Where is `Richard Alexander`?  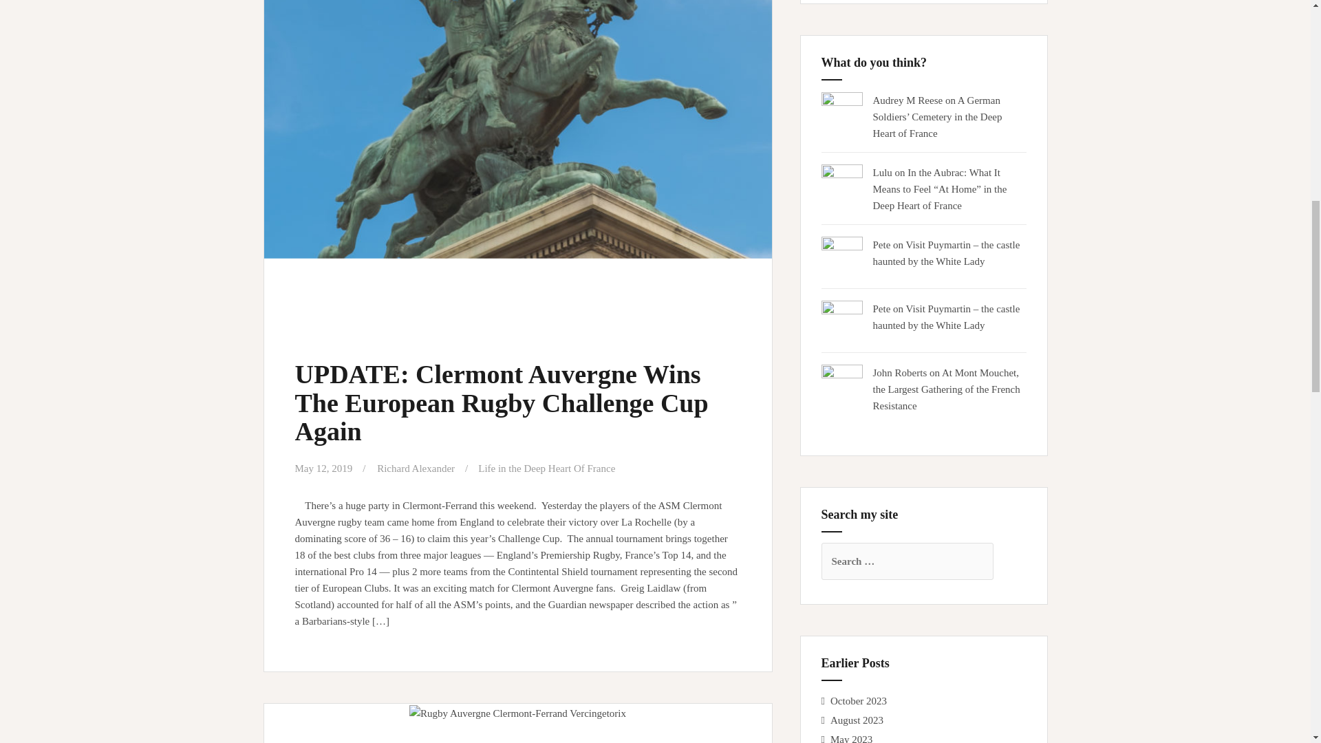
Richard Alexander is located at coordinates (416, 468).